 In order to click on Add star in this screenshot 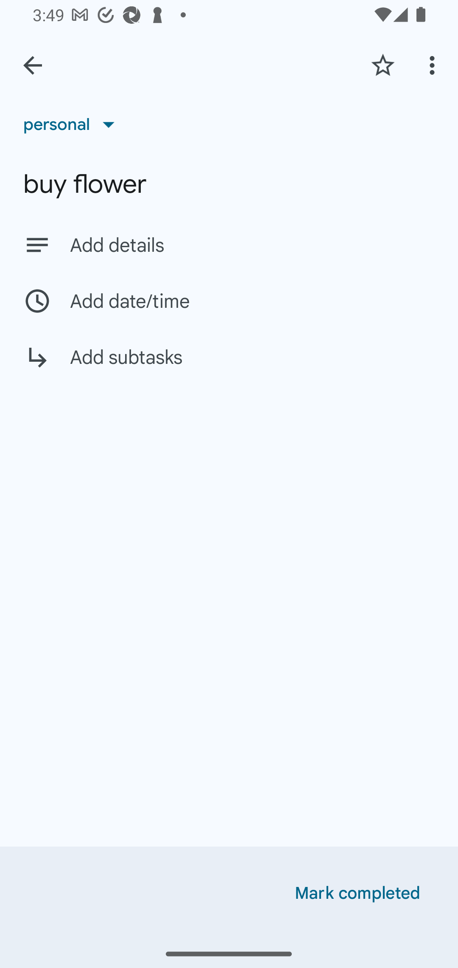, I will do `click(383, 65)`.